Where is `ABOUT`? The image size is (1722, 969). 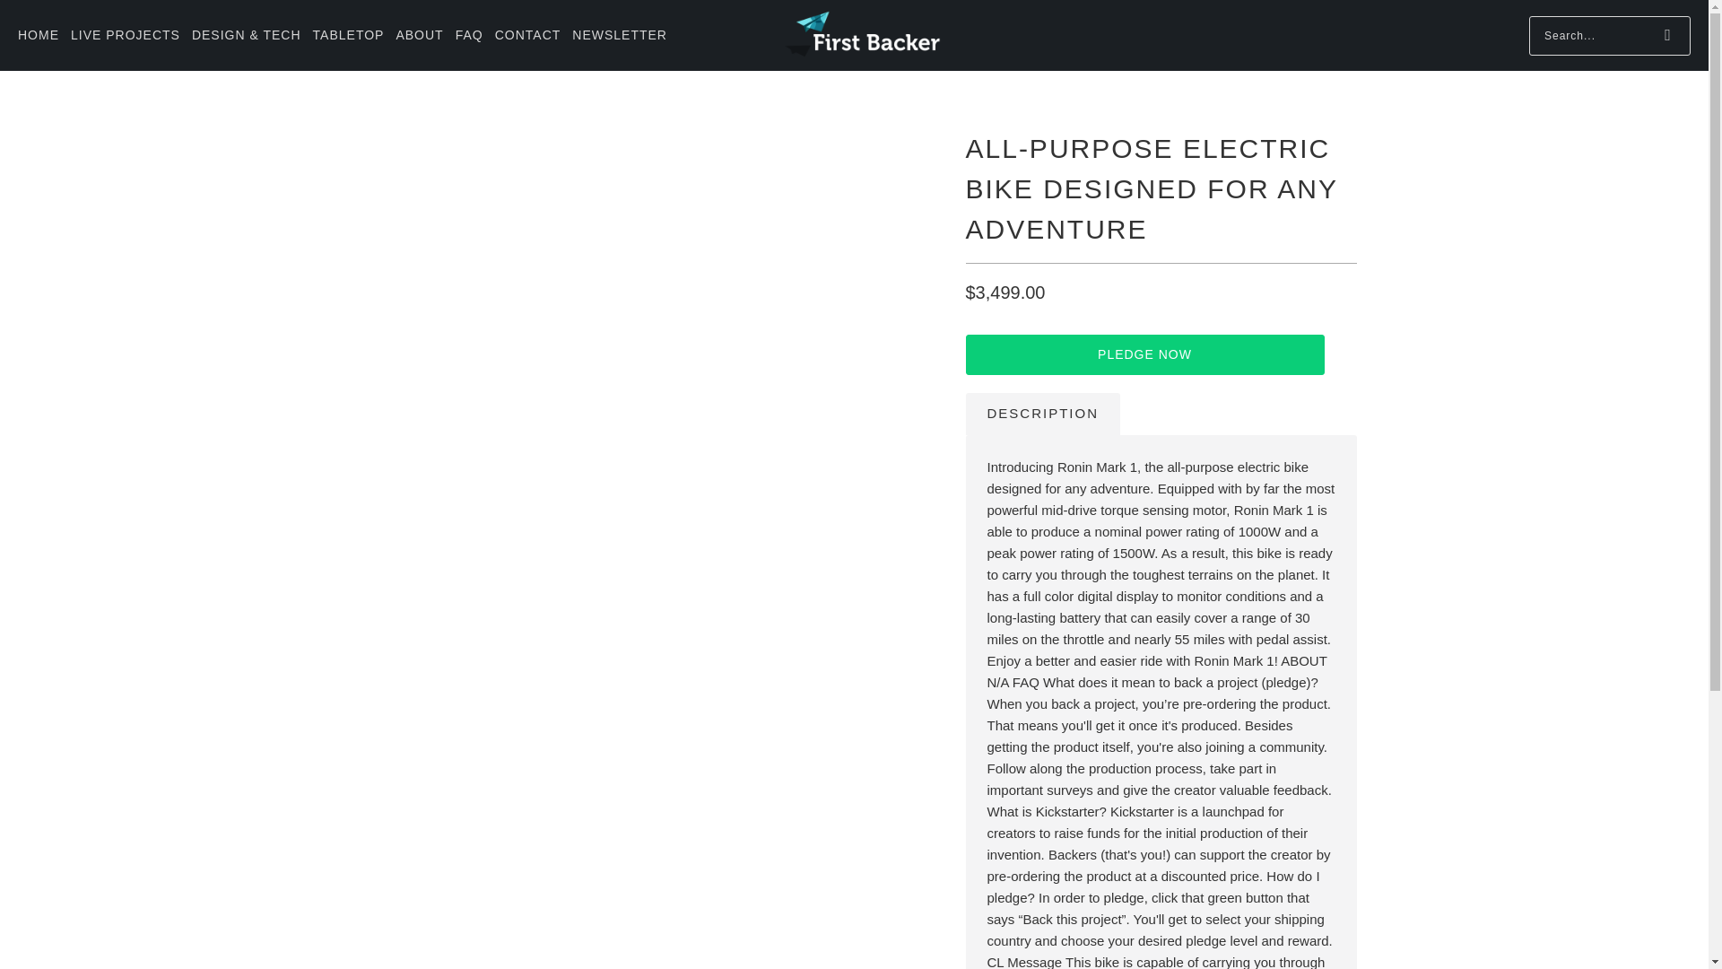 ABOUT is located at coordinates (419, 35).